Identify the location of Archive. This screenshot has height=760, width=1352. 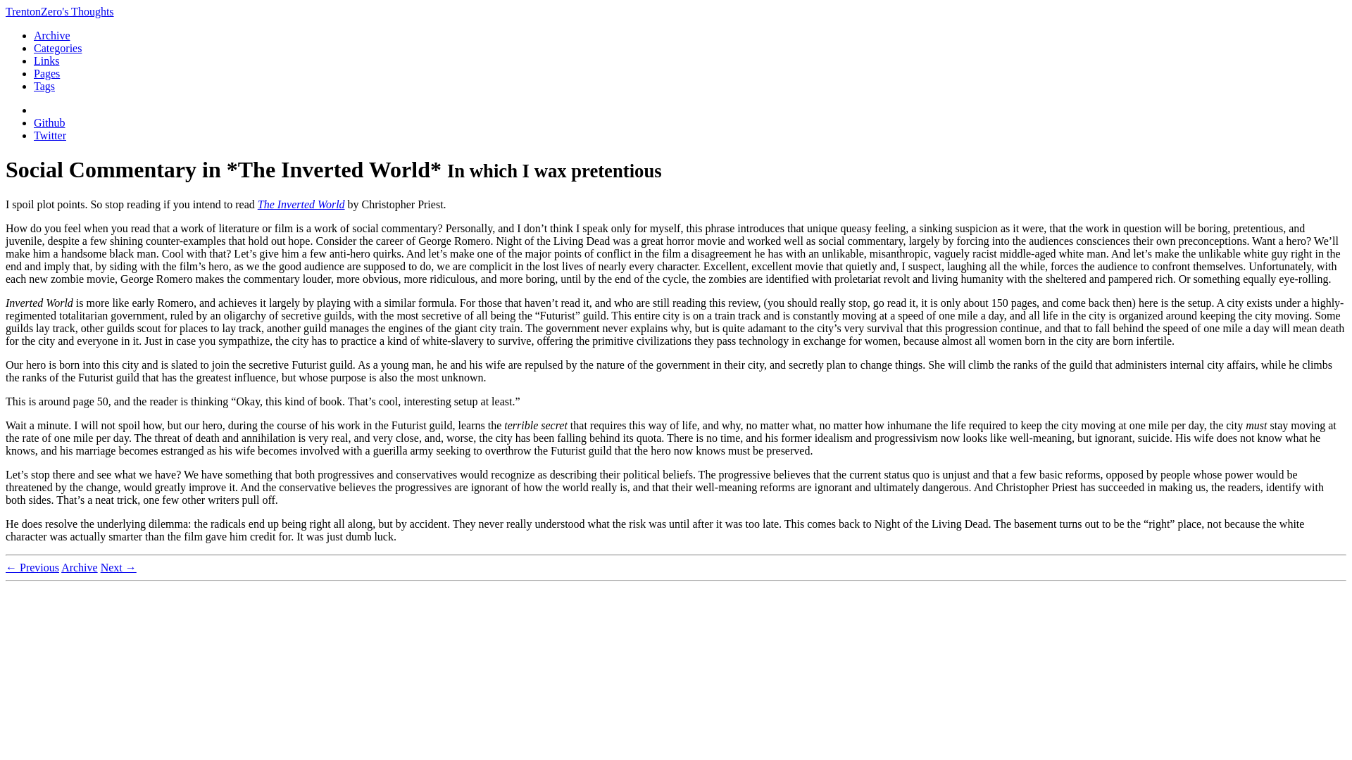
(52, 35).